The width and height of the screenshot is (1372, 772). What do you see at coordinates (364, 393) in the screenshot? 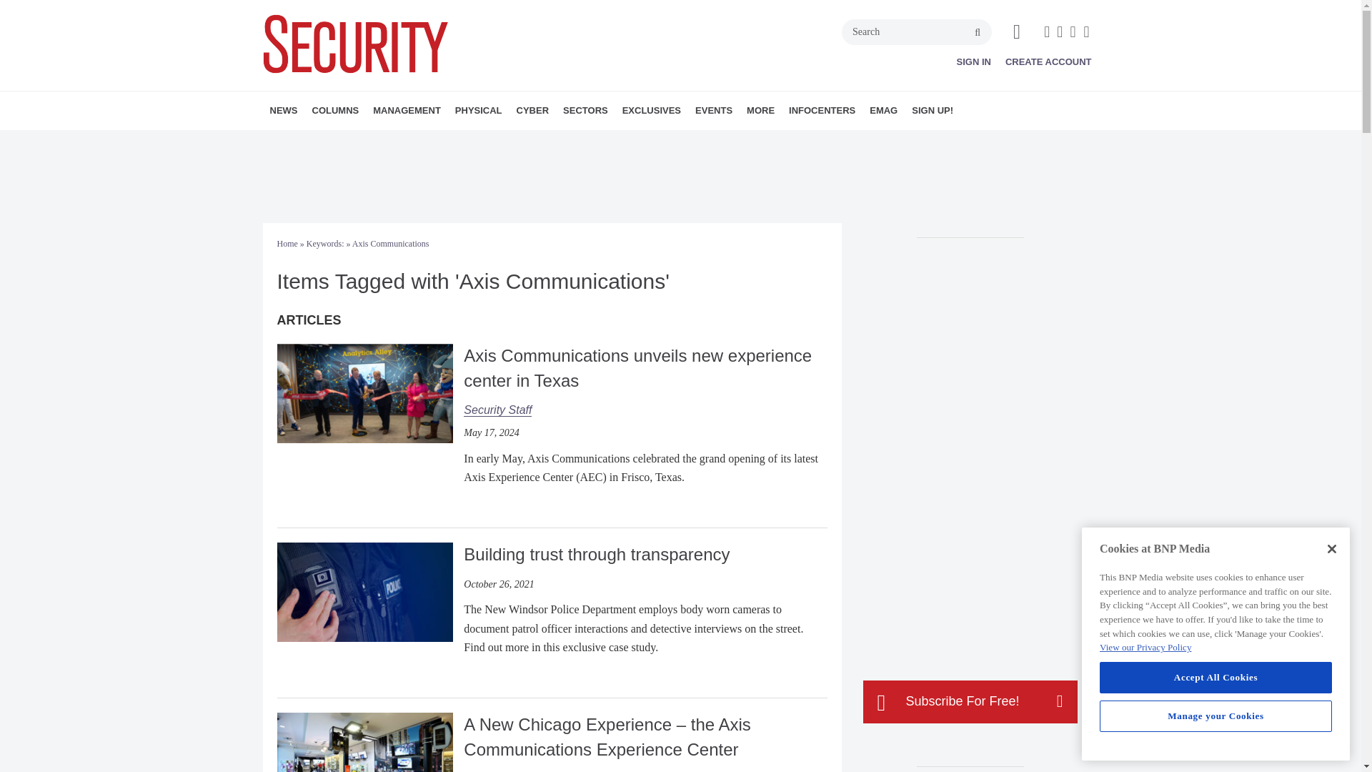
I see `Axis Communications unveils new experience center in Texas` at bounding box center [364, 393].